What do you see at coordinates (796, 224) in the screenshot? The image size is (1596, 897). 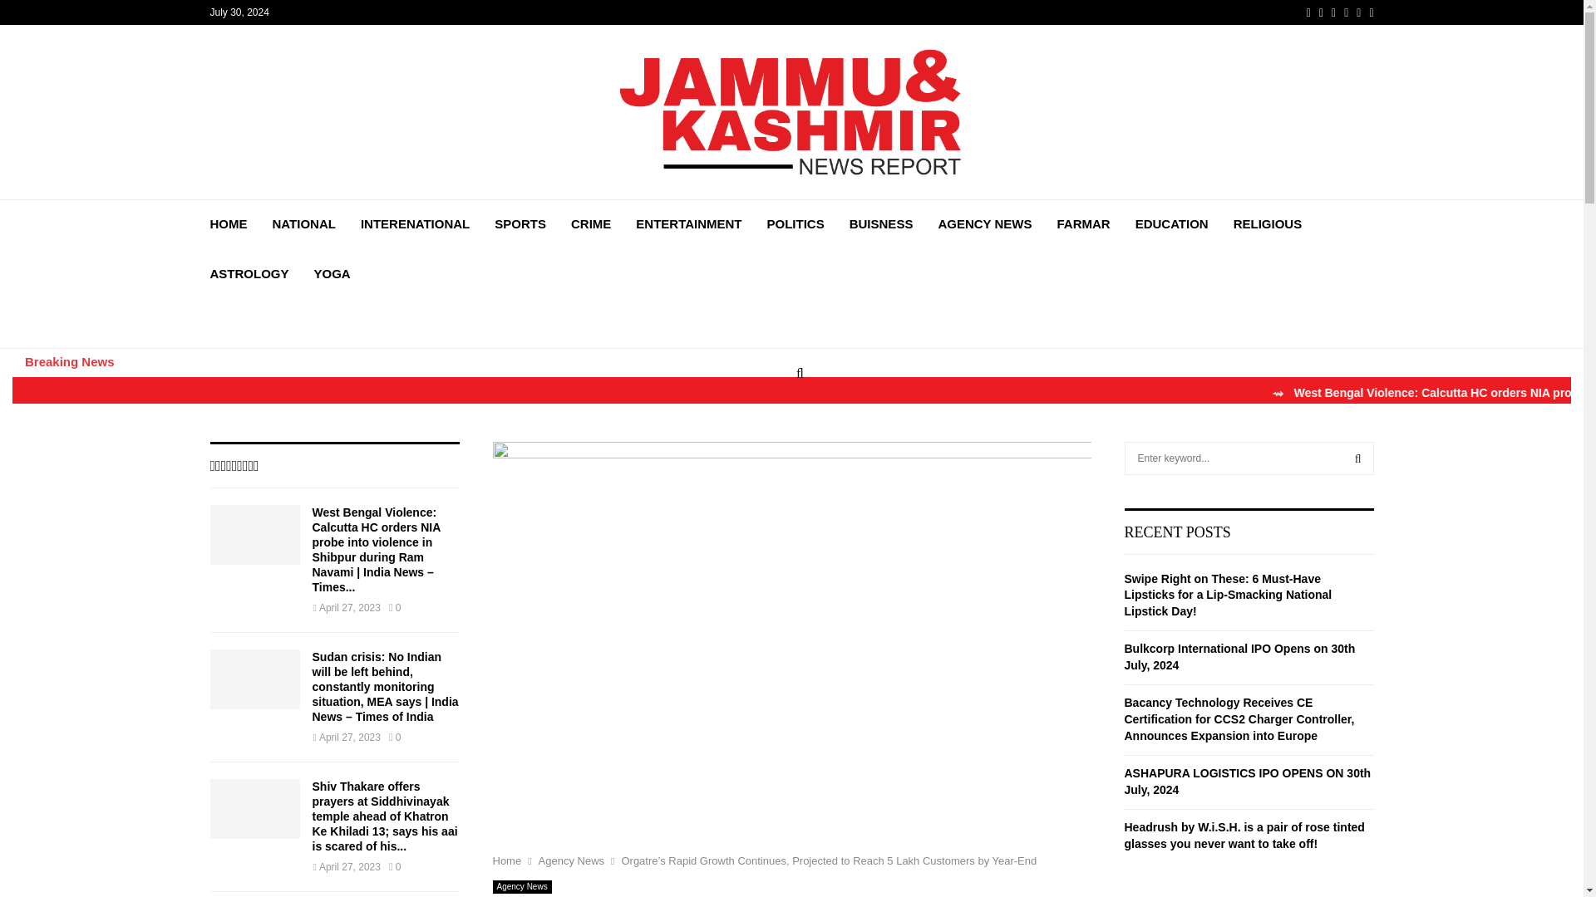 I see `POLITICS` at bounding box center [796, 224].